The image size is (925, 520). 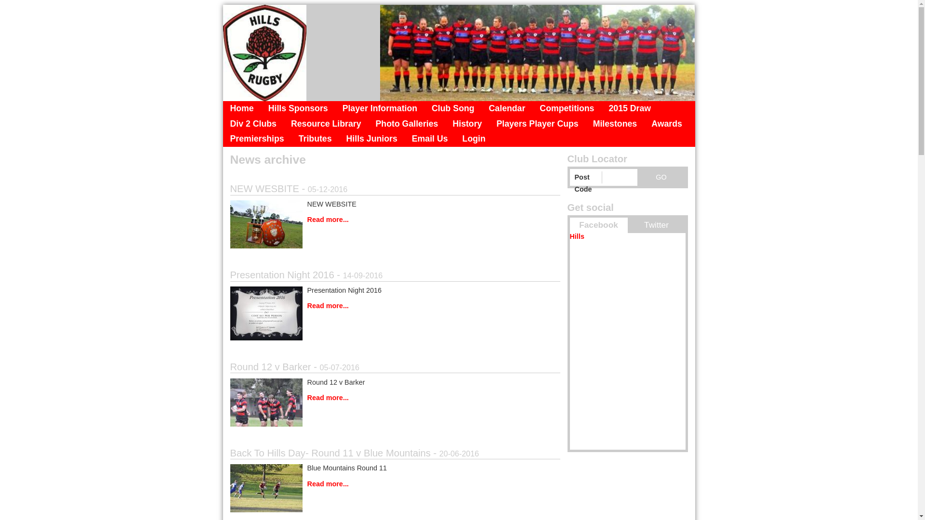 I want to click on Player Information, so click(x=380, y=109).